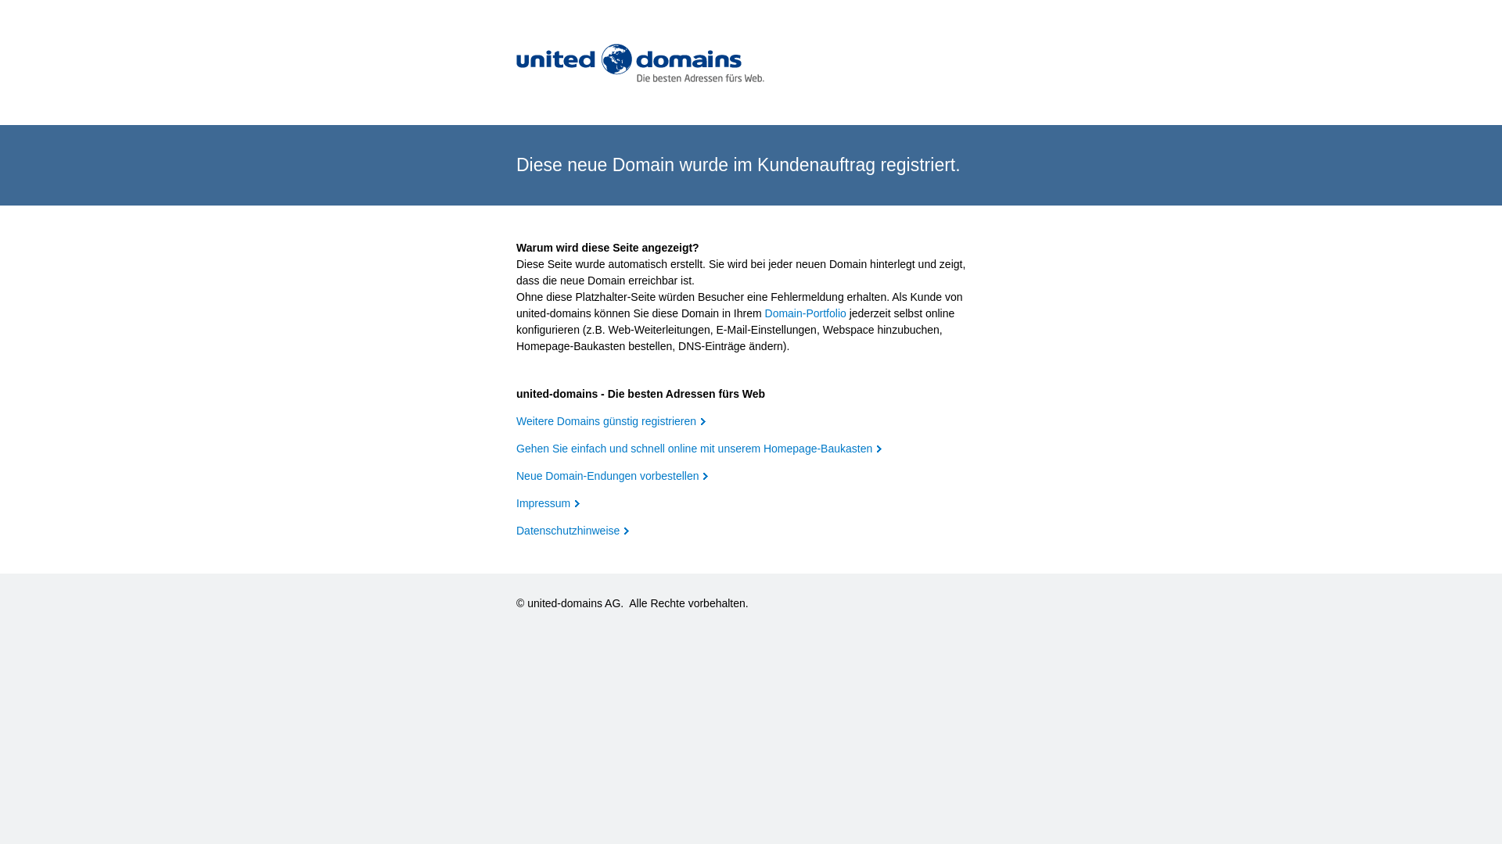 This screenshot has height=844, width=1502. Describe the element at coordinates (548, 503) in the screenshot. I see `Impressum` at that location.